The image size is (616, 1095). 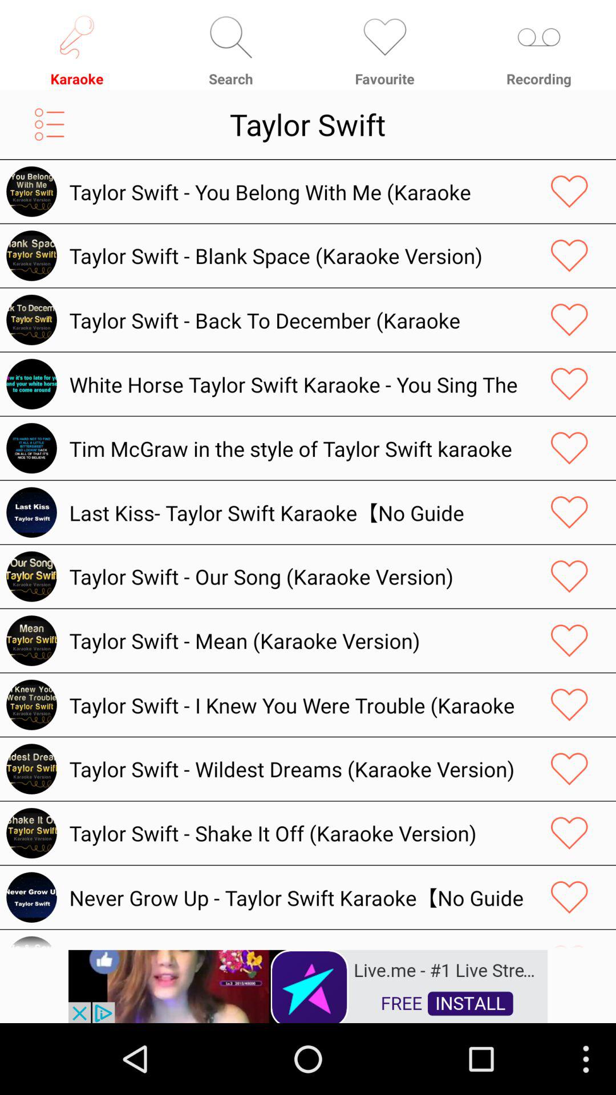 I want to click on like the song, so click(x=569, y=897).